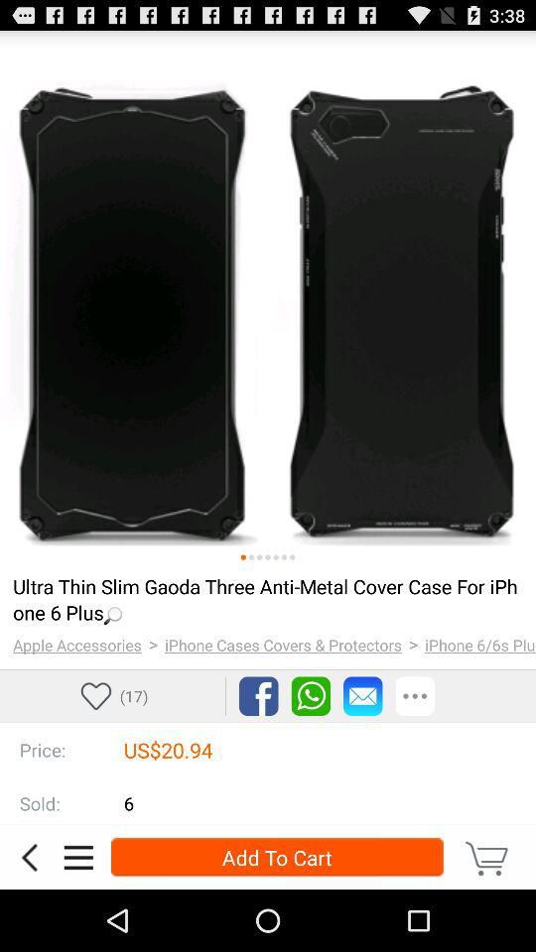 This screenshot has height=952, width=536. Describe the element at coordinates (415, 696) in the screenshot. I see `click the 3 dots` at that location.